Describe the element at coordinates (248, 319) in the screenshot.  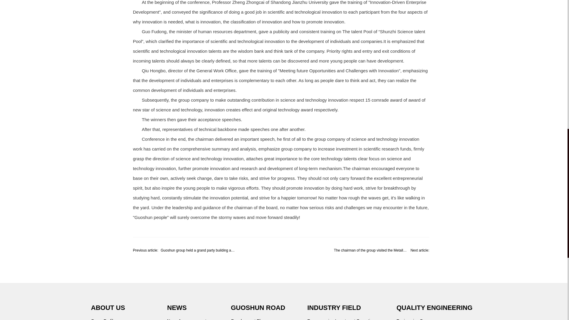
I see `Development Plan` at that location.